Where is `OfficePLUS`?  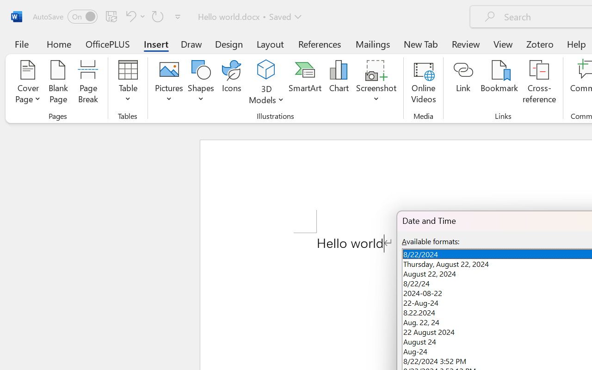
OfficePLUS is located at coordinates (108, 43).